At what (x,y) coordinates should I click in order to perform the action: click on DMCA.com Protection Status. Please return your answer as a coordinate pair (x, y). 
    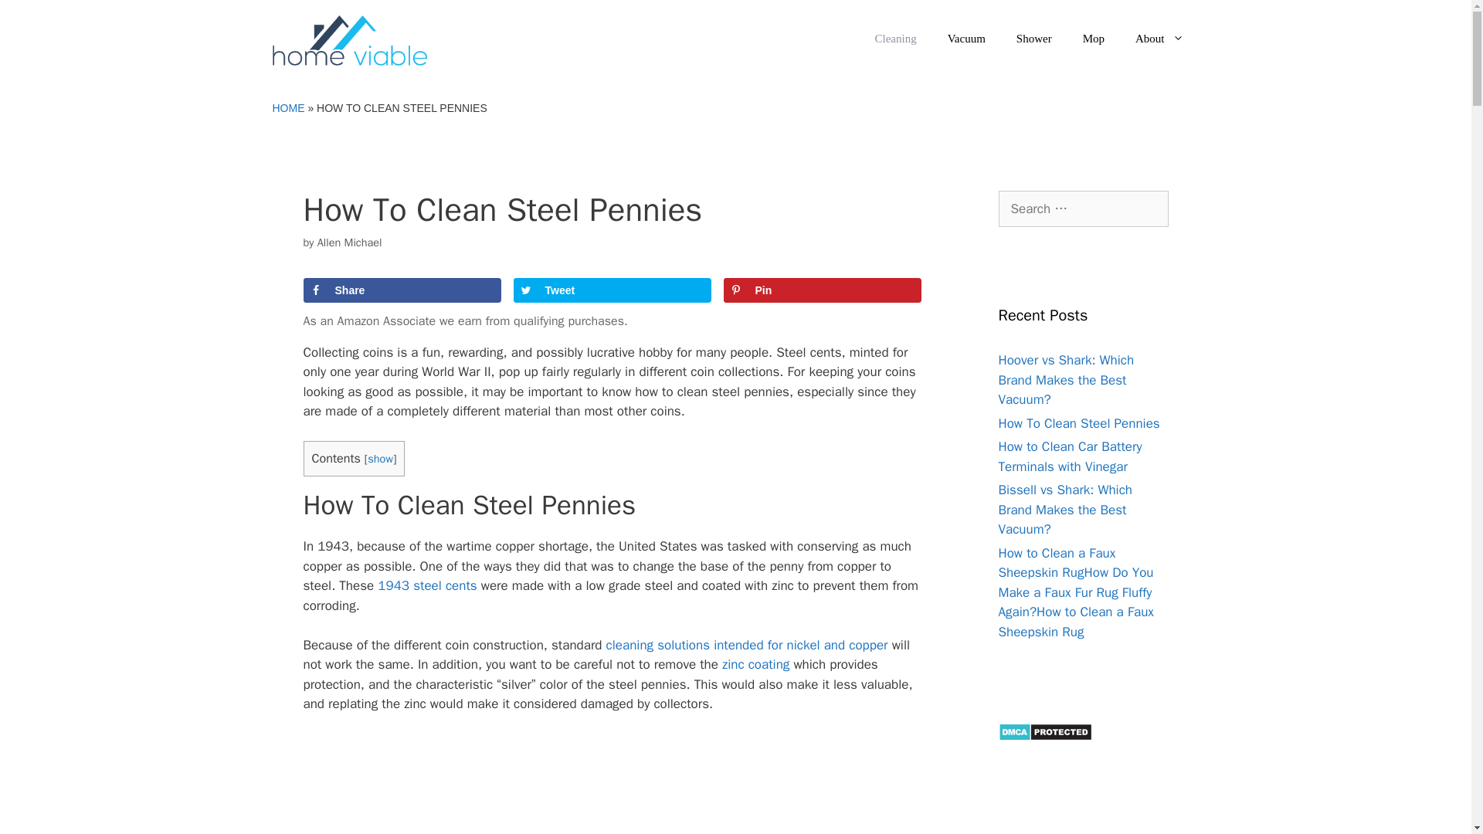
    Looking at the image, I should click on (1044, 737).